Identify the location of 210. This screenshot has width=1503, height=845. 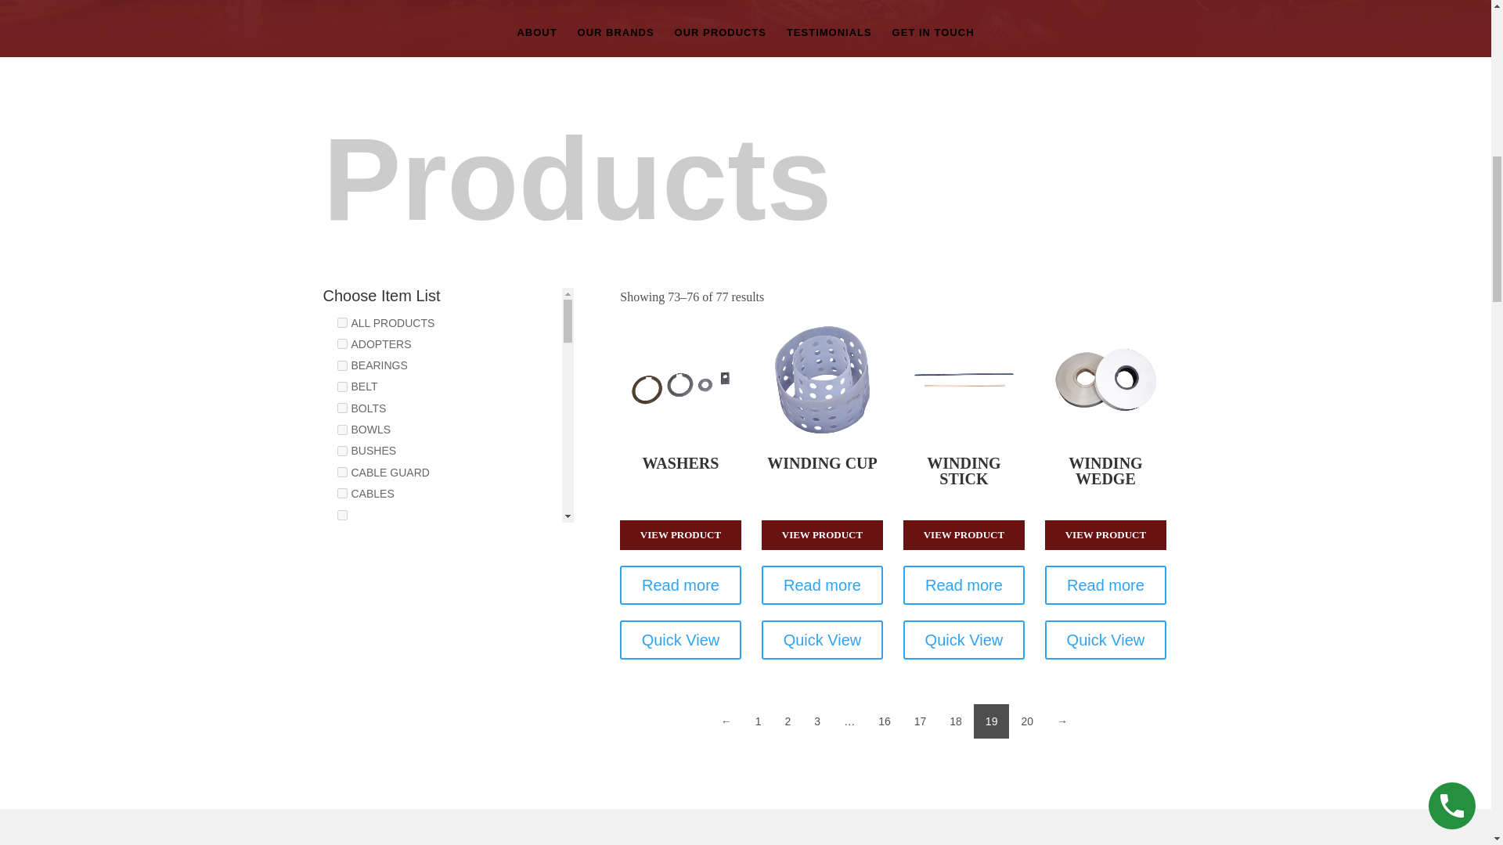
(341, 515).